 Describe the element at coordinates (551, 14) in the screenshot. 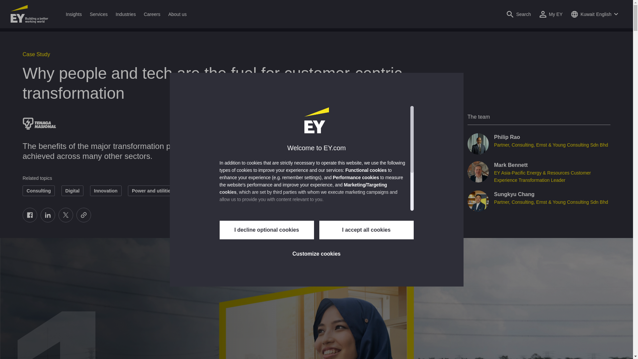

I see `My EY` at that location.